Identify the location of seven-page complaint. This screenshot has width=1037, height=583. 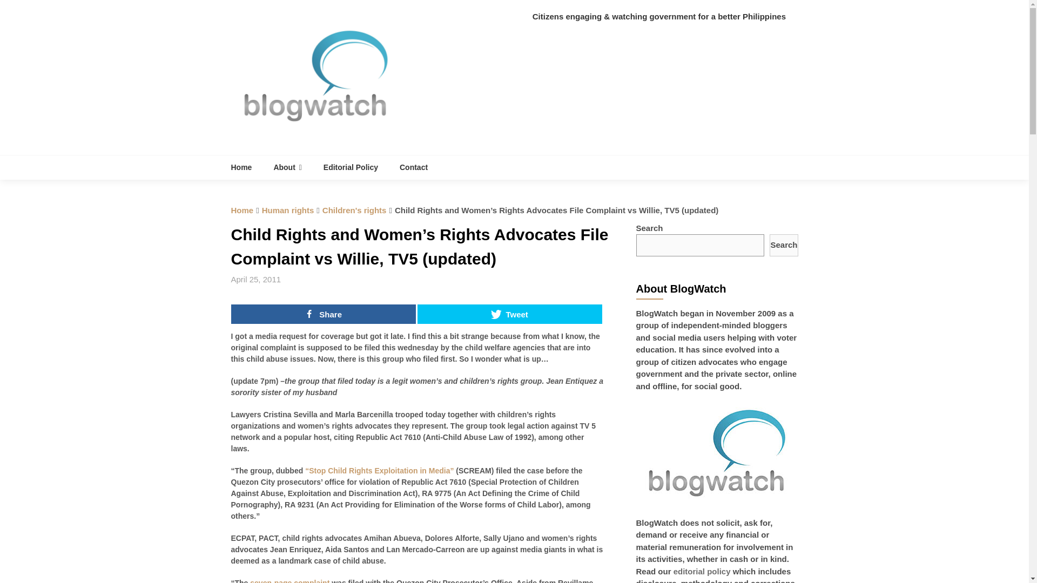
(289, 581).